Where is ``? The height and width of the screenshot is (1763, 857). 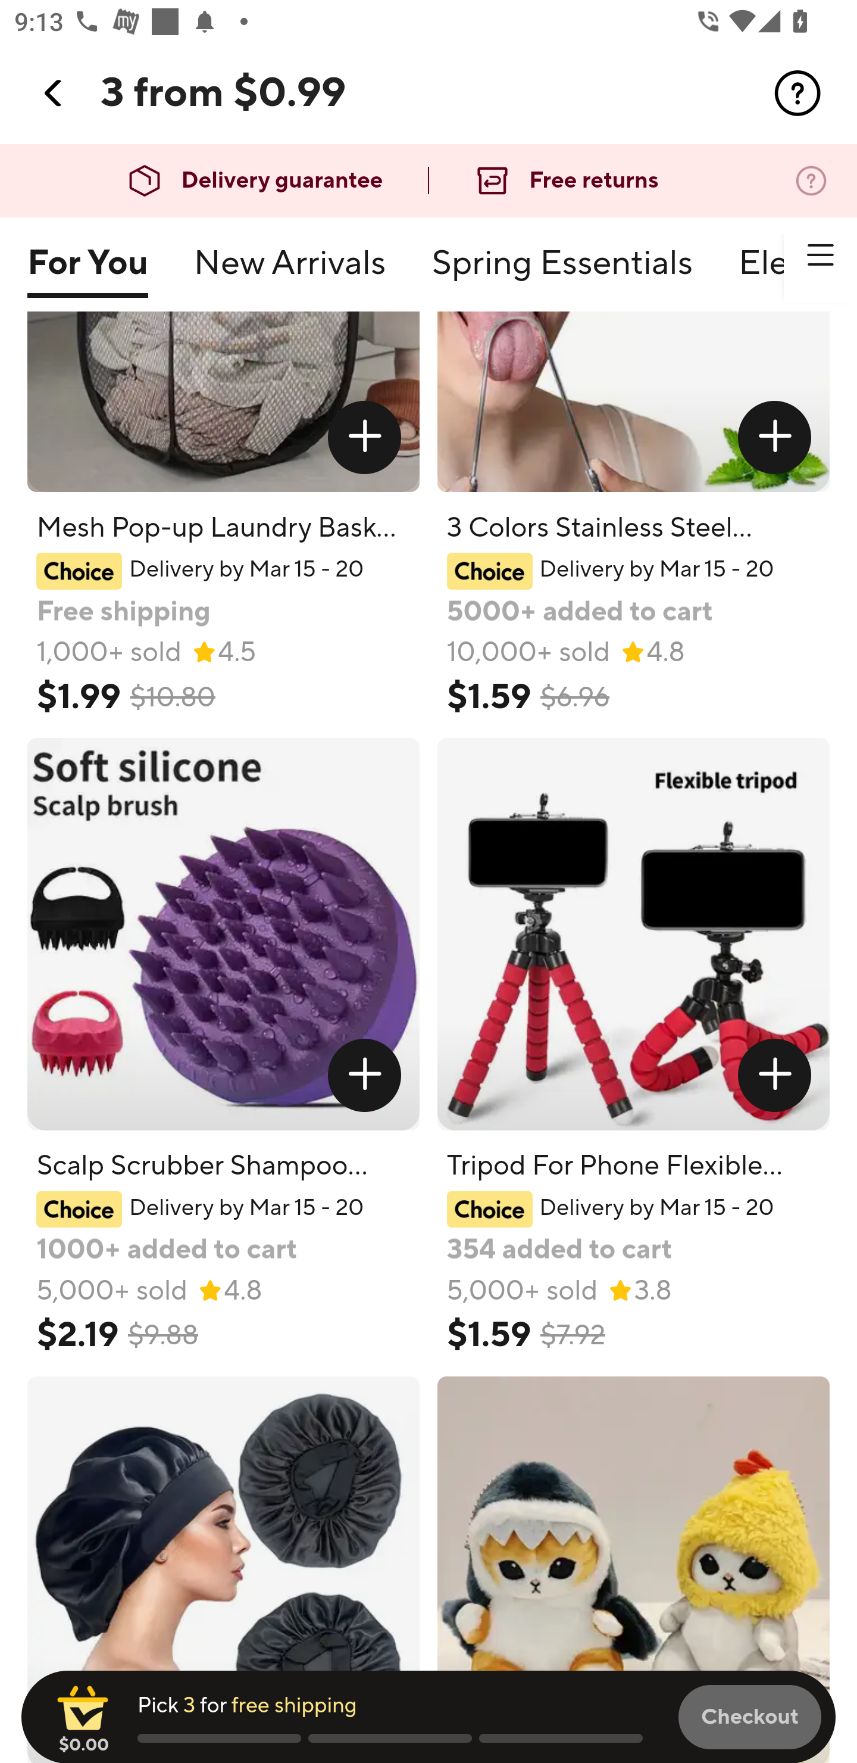
 is located at coordinates (364, 438).